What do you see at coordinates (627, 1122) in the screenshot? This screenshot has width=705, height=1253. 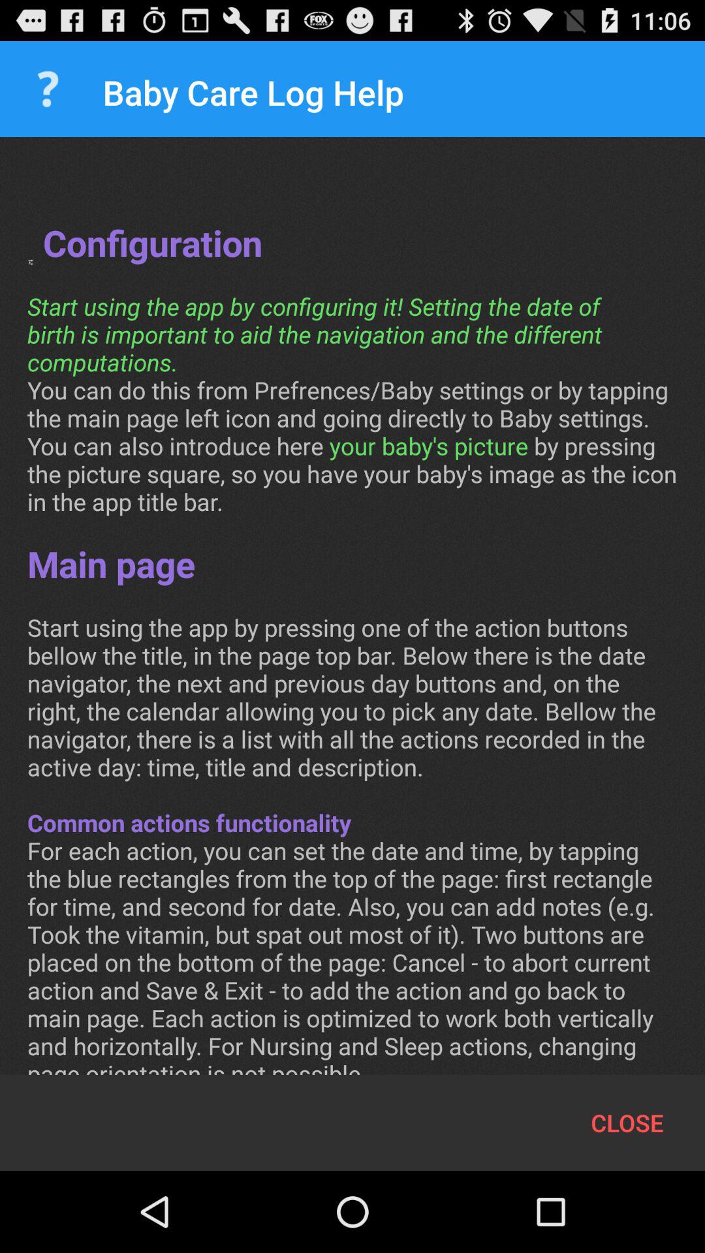 I see `scroll until close icon` at bounding box center [627, 1122].